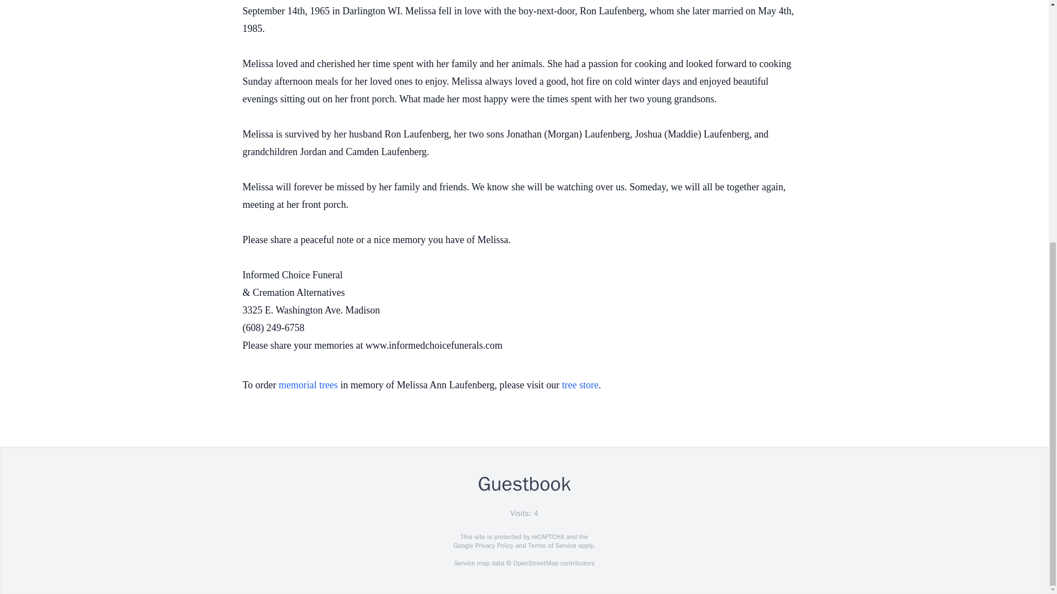 The height and width of the screenshot is (594, 1057). I want to click on tree store, so click(580, 385).